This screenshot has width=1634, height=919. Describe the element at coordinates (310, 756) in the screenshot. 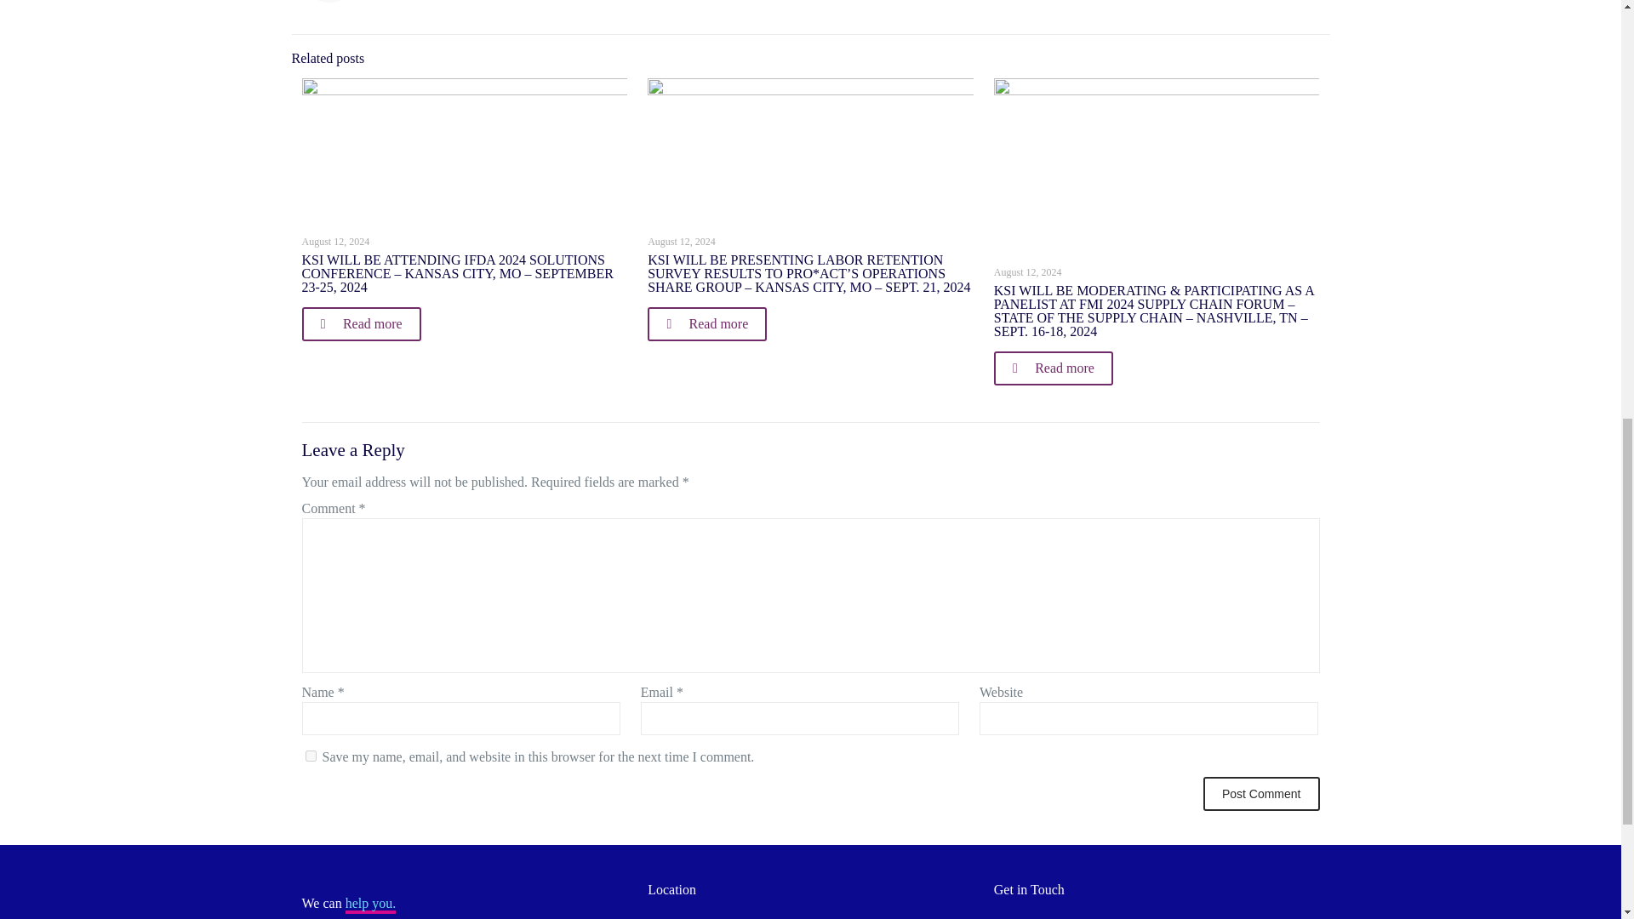

I see `yes` at that location.